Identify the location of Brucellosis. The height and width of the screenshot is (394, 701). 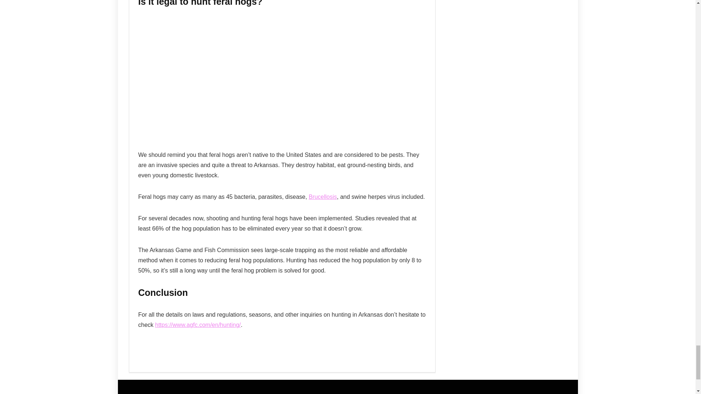
(322, 197).